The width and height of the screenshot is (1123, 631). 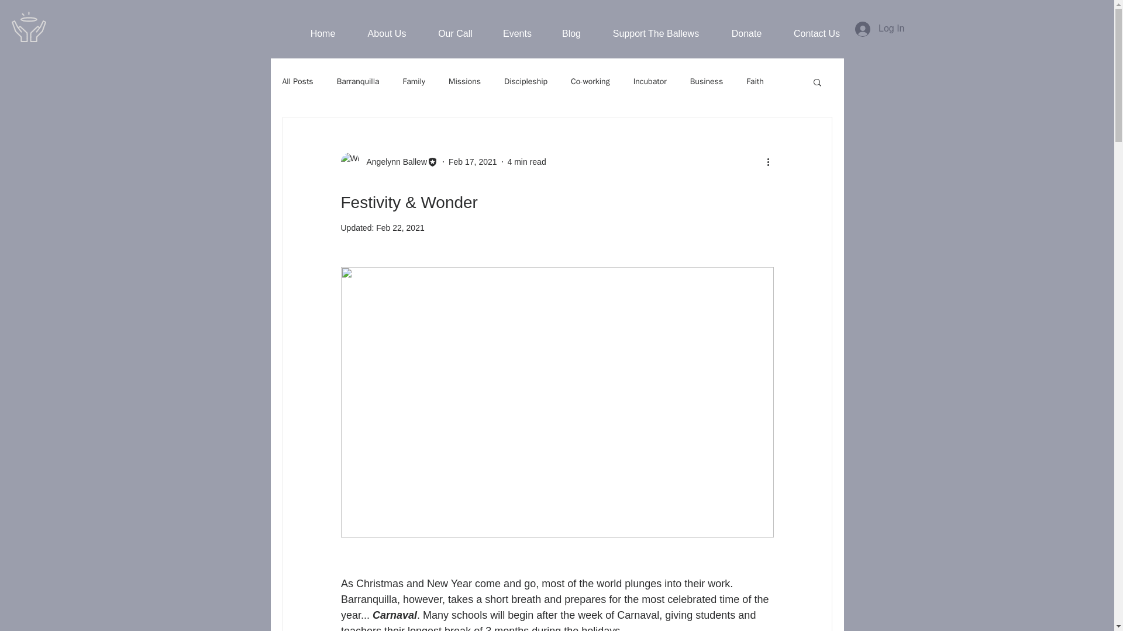 What do you see at coordinates (386, 34) in the screenshot?
I see `About Us` at bounding box center [386, 34].